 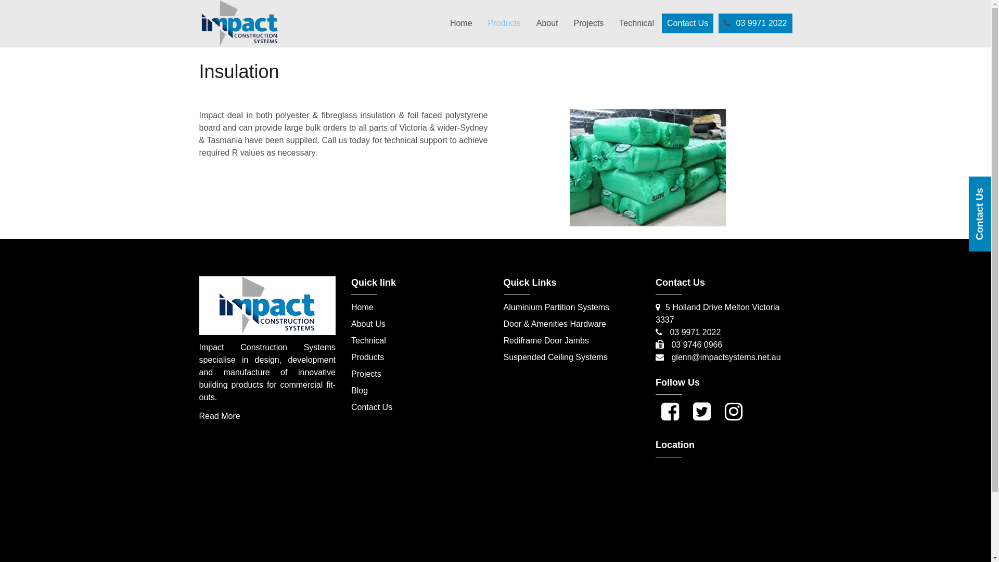 What do you see at coordinates (372, 407) in the screenshot?
I see `Contact Us` at bounding box center [372, 407].